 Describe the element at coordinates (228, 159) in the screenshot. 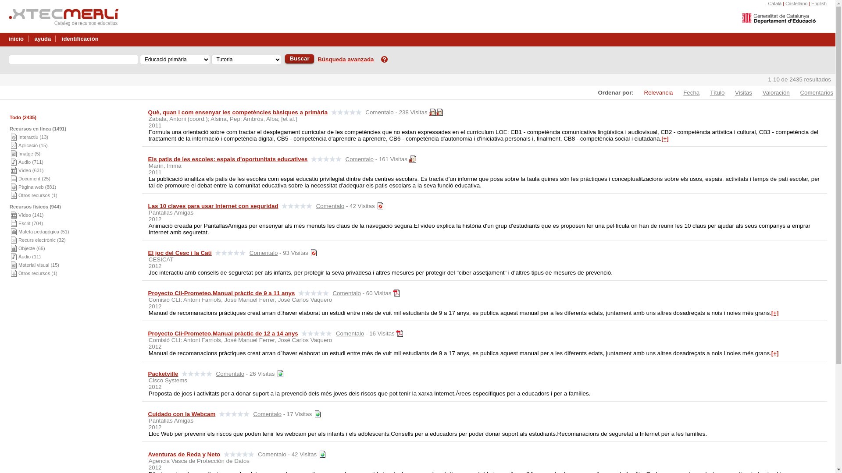

I see `Els patis de les escoles: espais d'oportunitats educatives` at that location.